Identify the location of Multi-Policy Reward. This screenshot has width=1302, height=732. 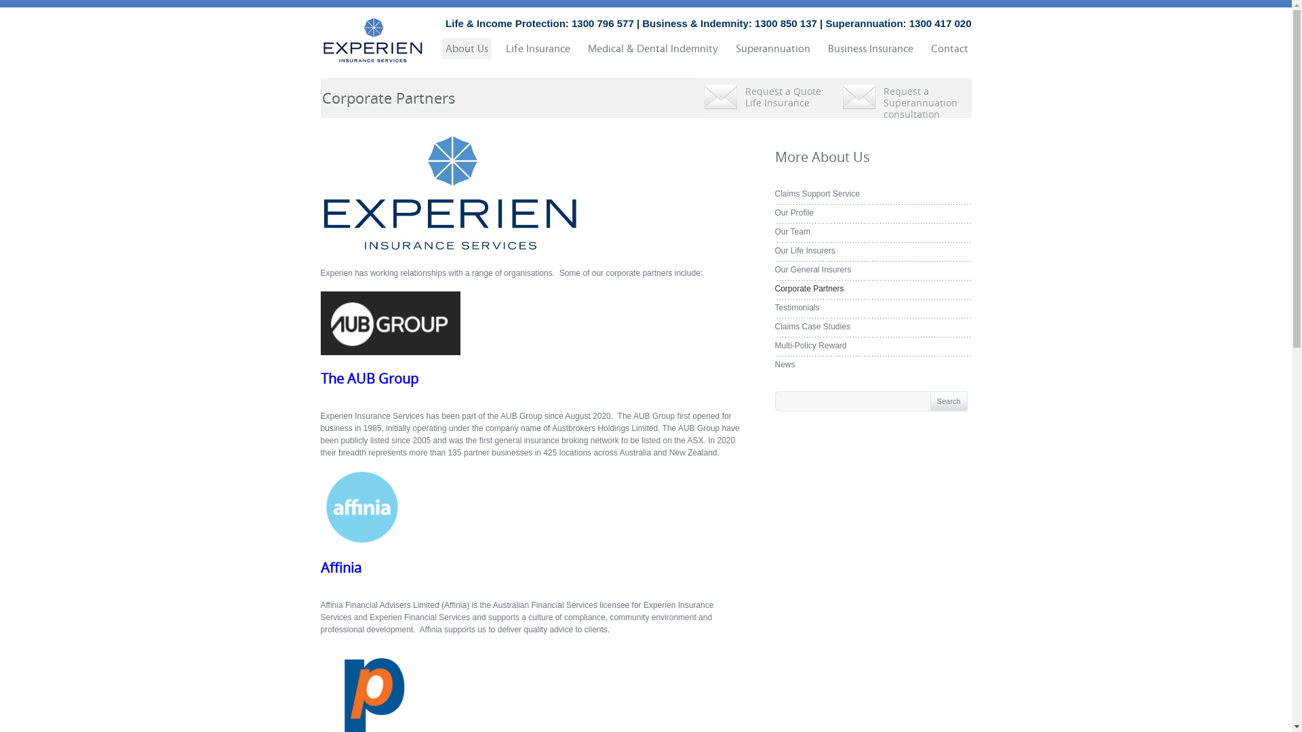
(810, 346).